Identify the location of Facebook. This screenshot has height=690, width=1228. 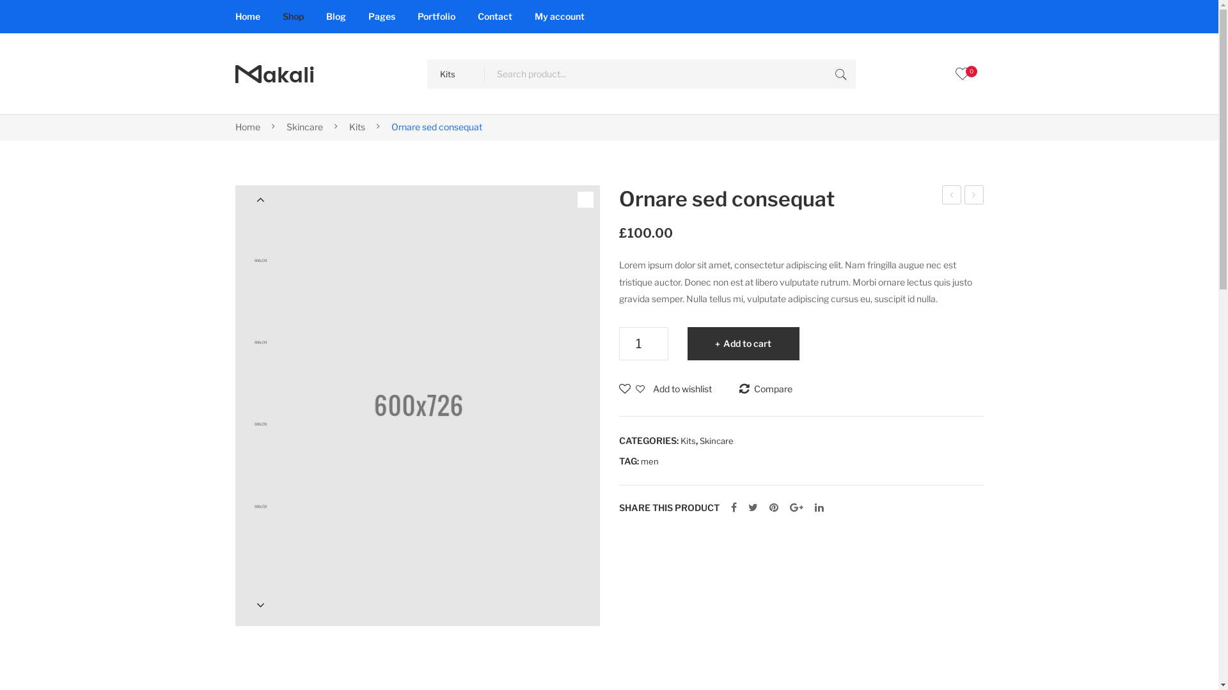
(733, 508).